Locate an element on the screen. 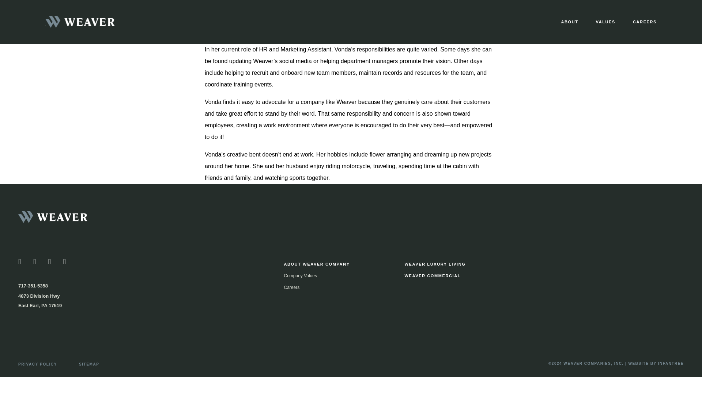 This screenshot has width=702, height=394. WEAVER COMMERCIAL is located at coordinates (433, 276).